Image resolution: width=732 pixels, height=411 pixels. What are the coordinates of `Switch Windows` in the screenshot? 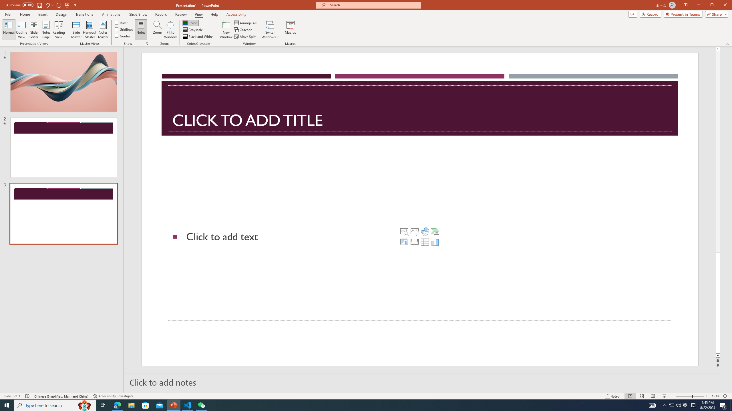 It's located at (270, 30).